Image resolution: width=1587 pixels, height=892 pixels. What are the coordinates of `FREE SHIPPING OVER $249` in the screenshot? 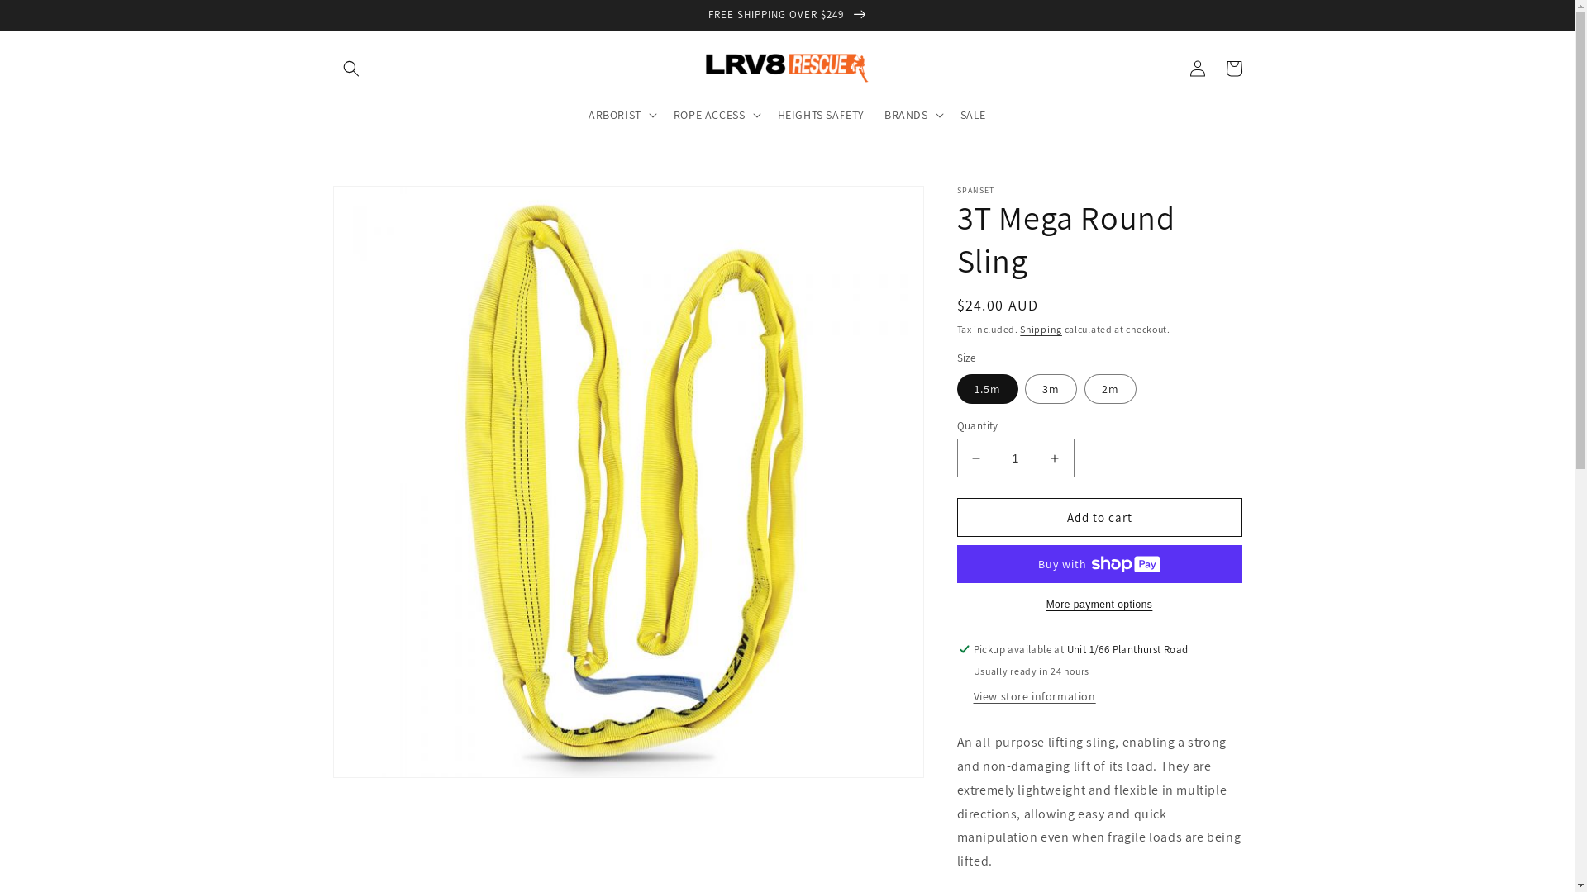 It's located at (787, 15).